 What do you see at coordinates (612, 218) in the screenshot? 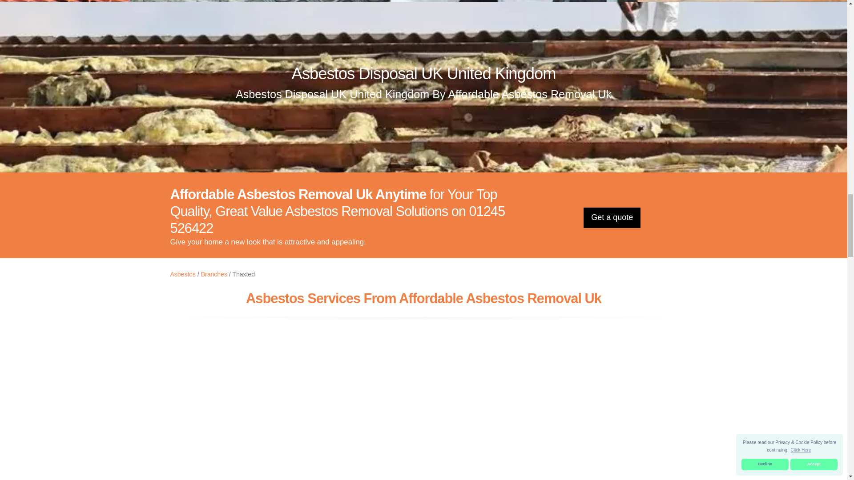
I see `Get a quote` at bounding box center [612, 218].